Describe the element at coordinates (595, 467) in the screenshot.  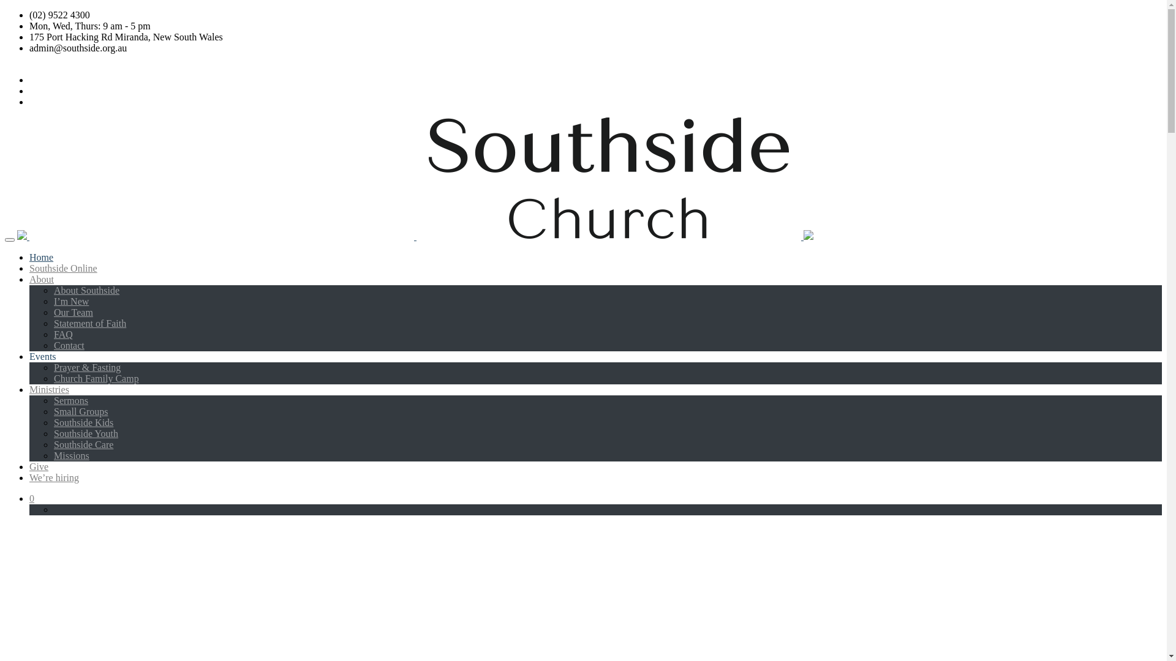
I see `Give` at that location.